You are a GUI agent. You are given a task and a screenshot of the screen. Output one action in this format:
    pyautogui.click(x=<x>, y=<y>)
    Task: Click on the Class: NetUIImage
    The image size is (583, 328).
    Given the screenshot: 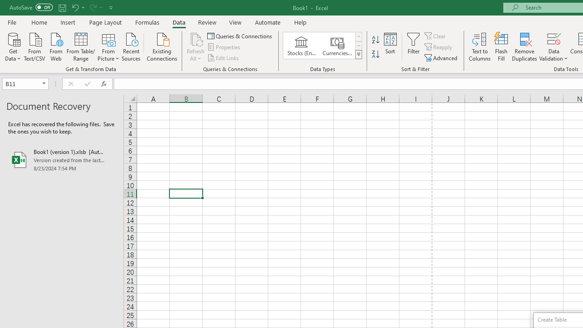 What is the action you would take?
    pyautogui.click(x=359, y=54)
    